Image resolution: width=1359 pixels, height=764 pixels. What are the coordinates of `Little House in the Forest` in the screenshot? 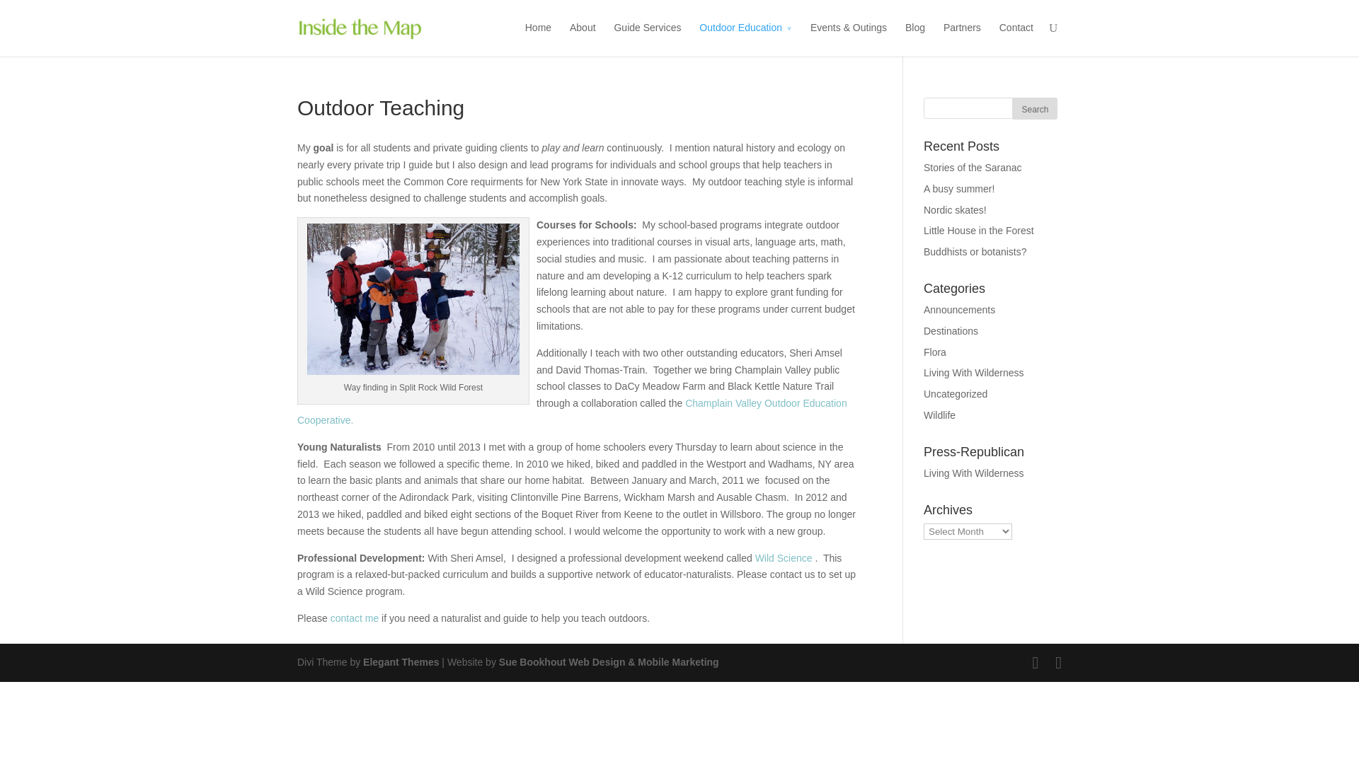 It's located at (979, 230).